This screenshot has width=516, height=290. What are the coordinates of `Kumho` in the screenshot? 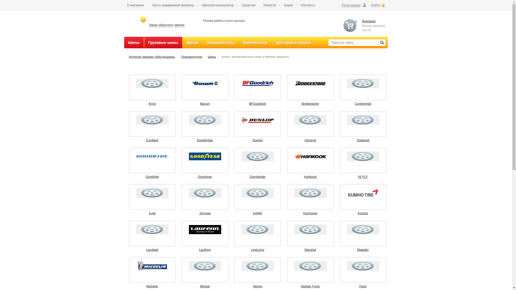 It's located at (363, 213).